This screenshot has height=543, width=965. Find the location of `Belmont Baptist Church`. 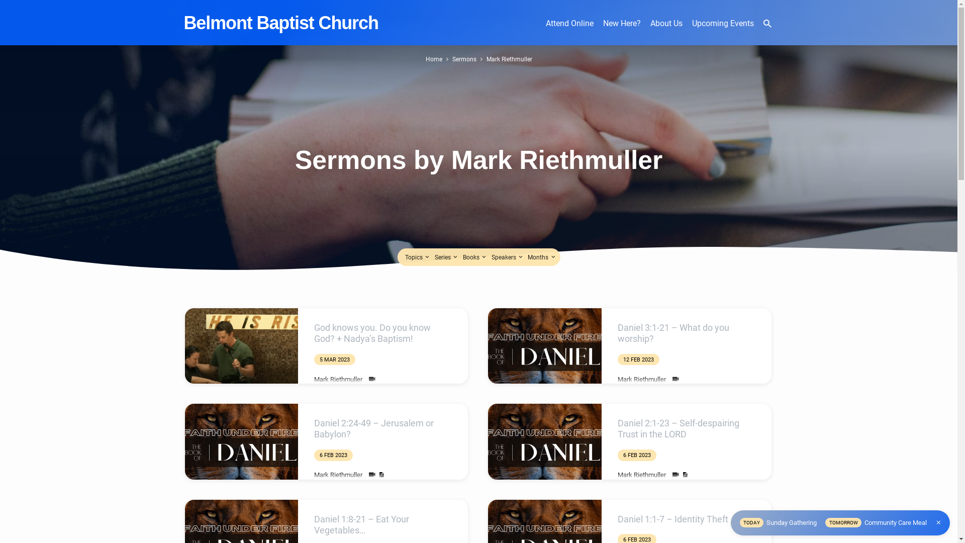

Belmont Baptist Church is located at coordinates (281, 23).